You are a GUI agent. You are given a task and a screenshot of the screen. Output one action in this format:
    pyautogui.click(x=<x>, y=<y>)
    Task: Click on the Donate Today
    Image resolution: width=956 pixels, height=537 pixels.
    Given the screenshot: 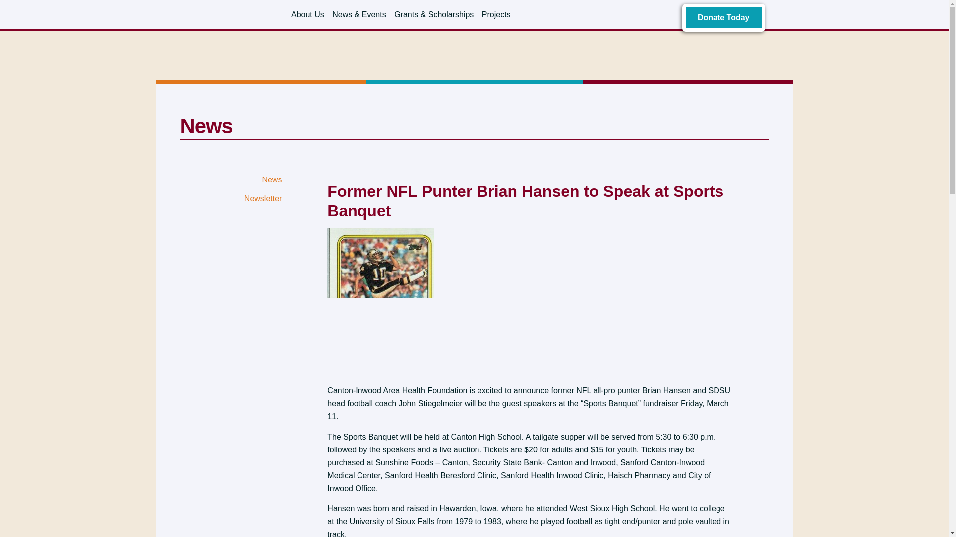 What is the action you would take?
    pyautogui.click(x=724, y=17)
    